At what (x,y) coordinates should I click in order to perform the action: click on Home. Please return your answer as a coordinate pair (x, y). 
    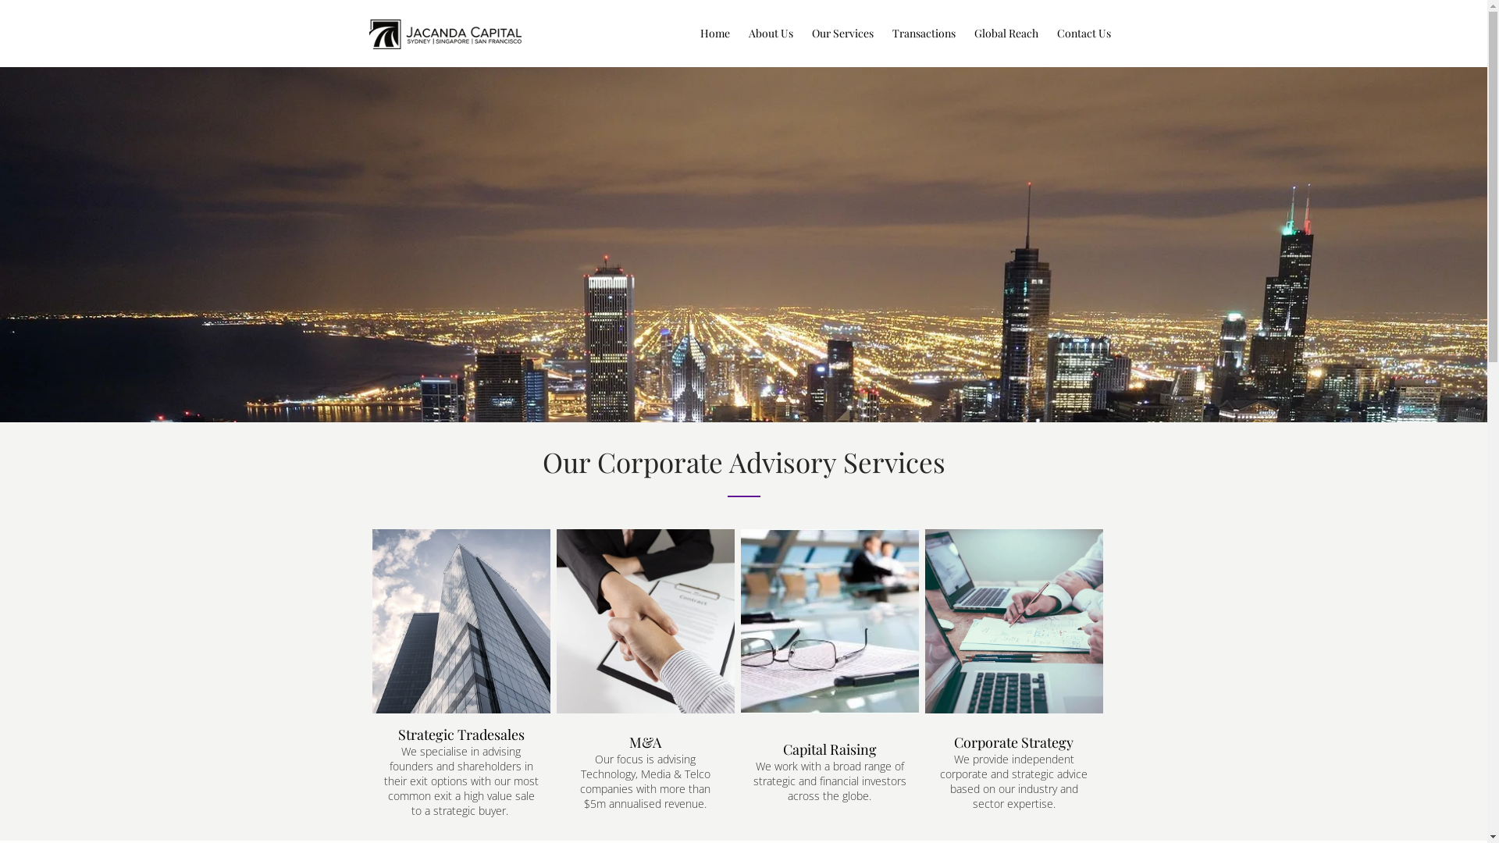
    Looking at the image, I should click on (714, 32).